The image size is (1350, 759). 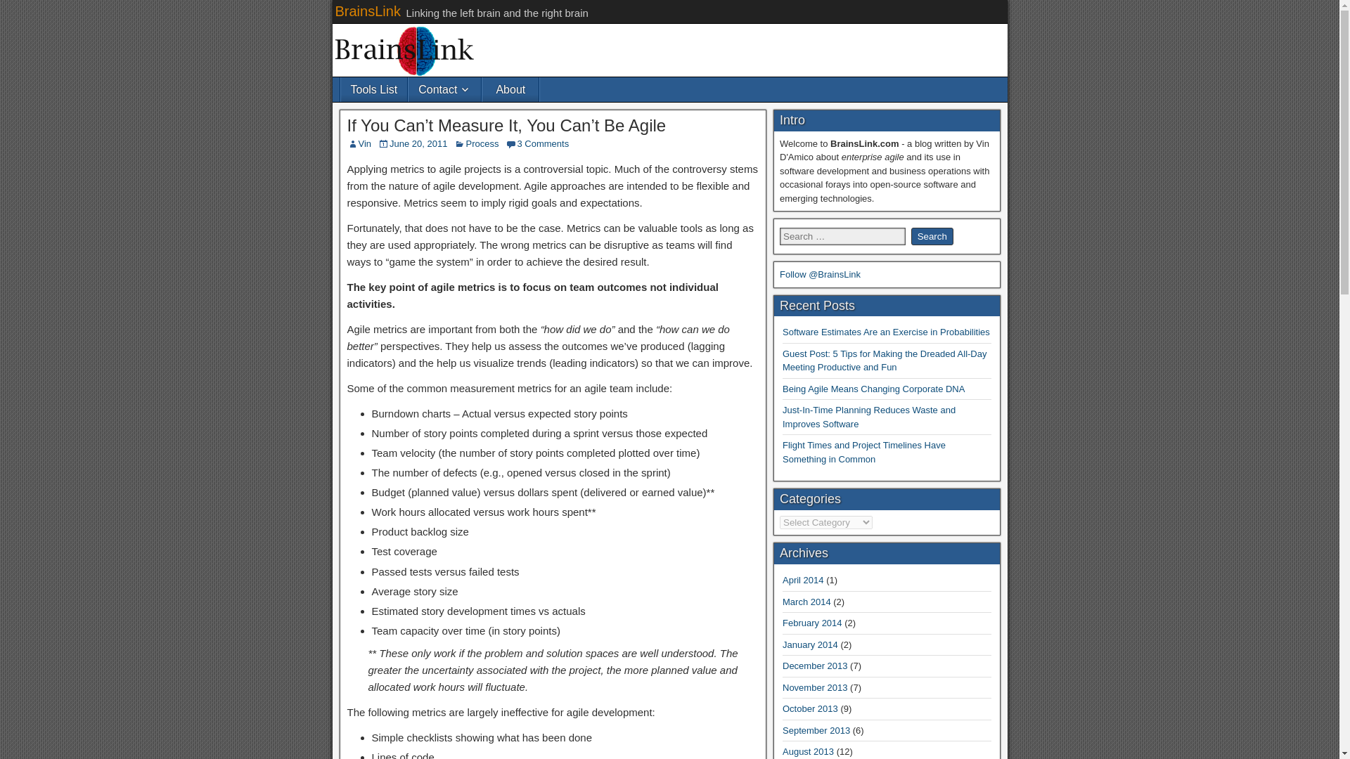 What do you see at coordinates (813, 623) in the screenshot?
I see `February 2014` at bounding box center [813, 623].